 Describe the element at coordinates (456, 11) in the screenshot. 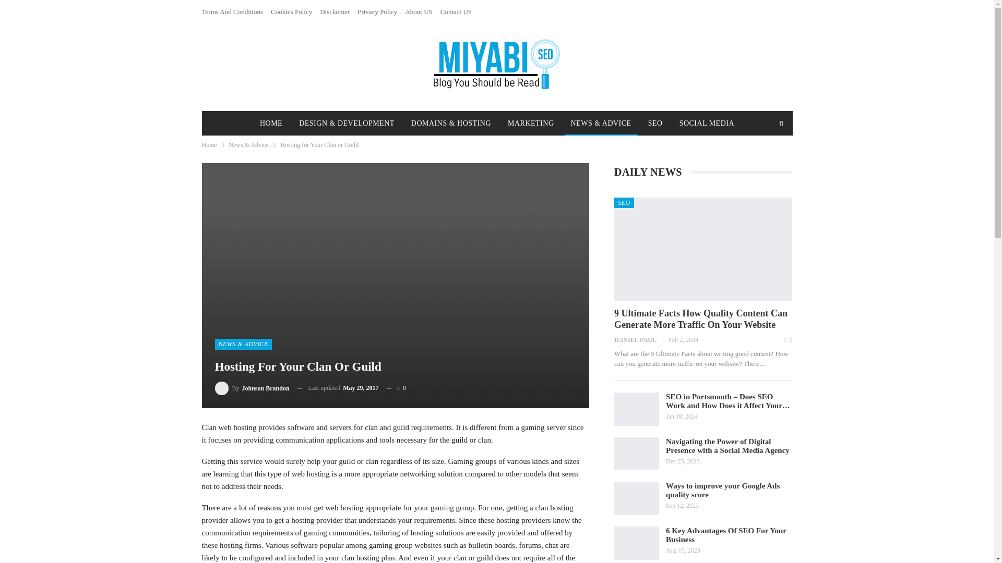

I see `Contact US` at that location.